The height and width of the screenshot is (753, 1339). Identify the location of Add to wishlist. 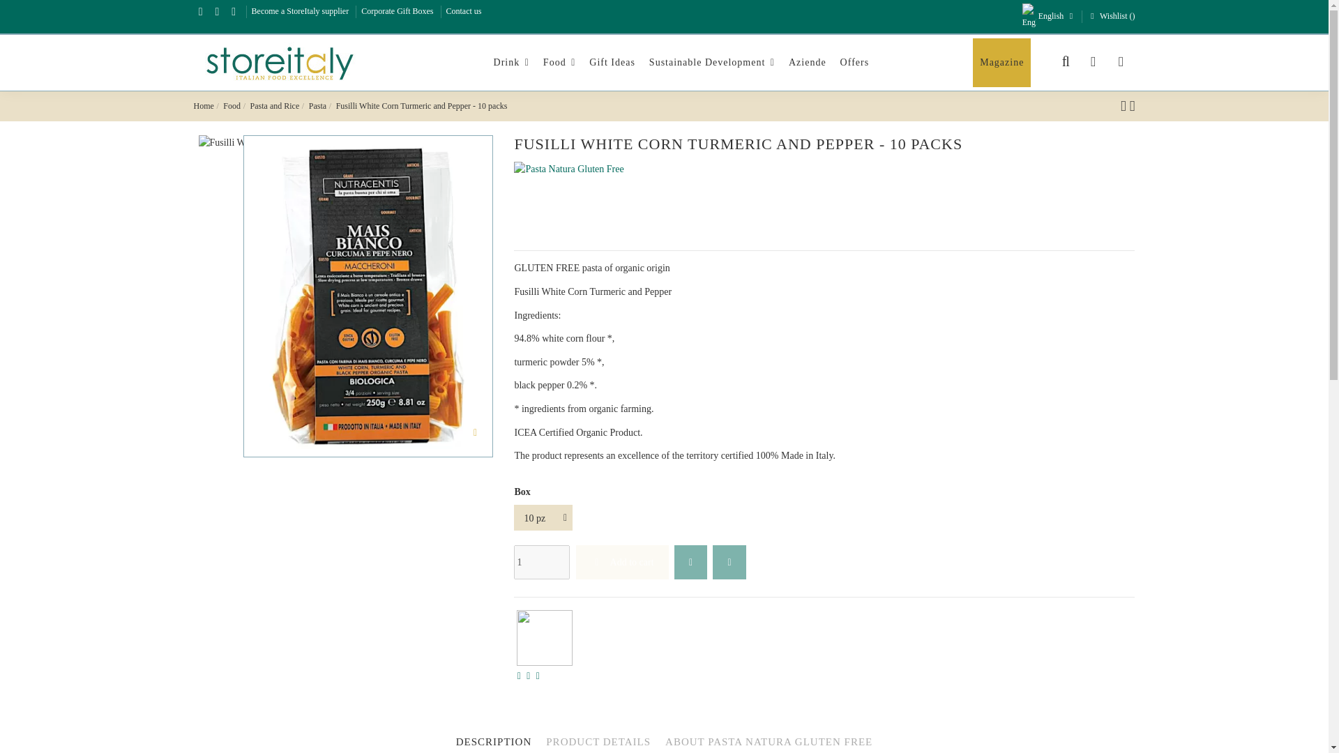
(690, 562).